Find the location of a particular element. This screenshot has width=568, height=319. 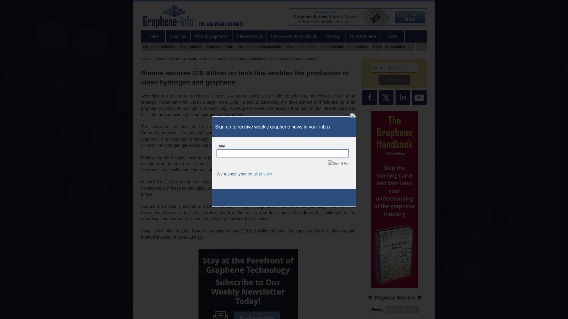

Home is located at coordinates (146, 59).